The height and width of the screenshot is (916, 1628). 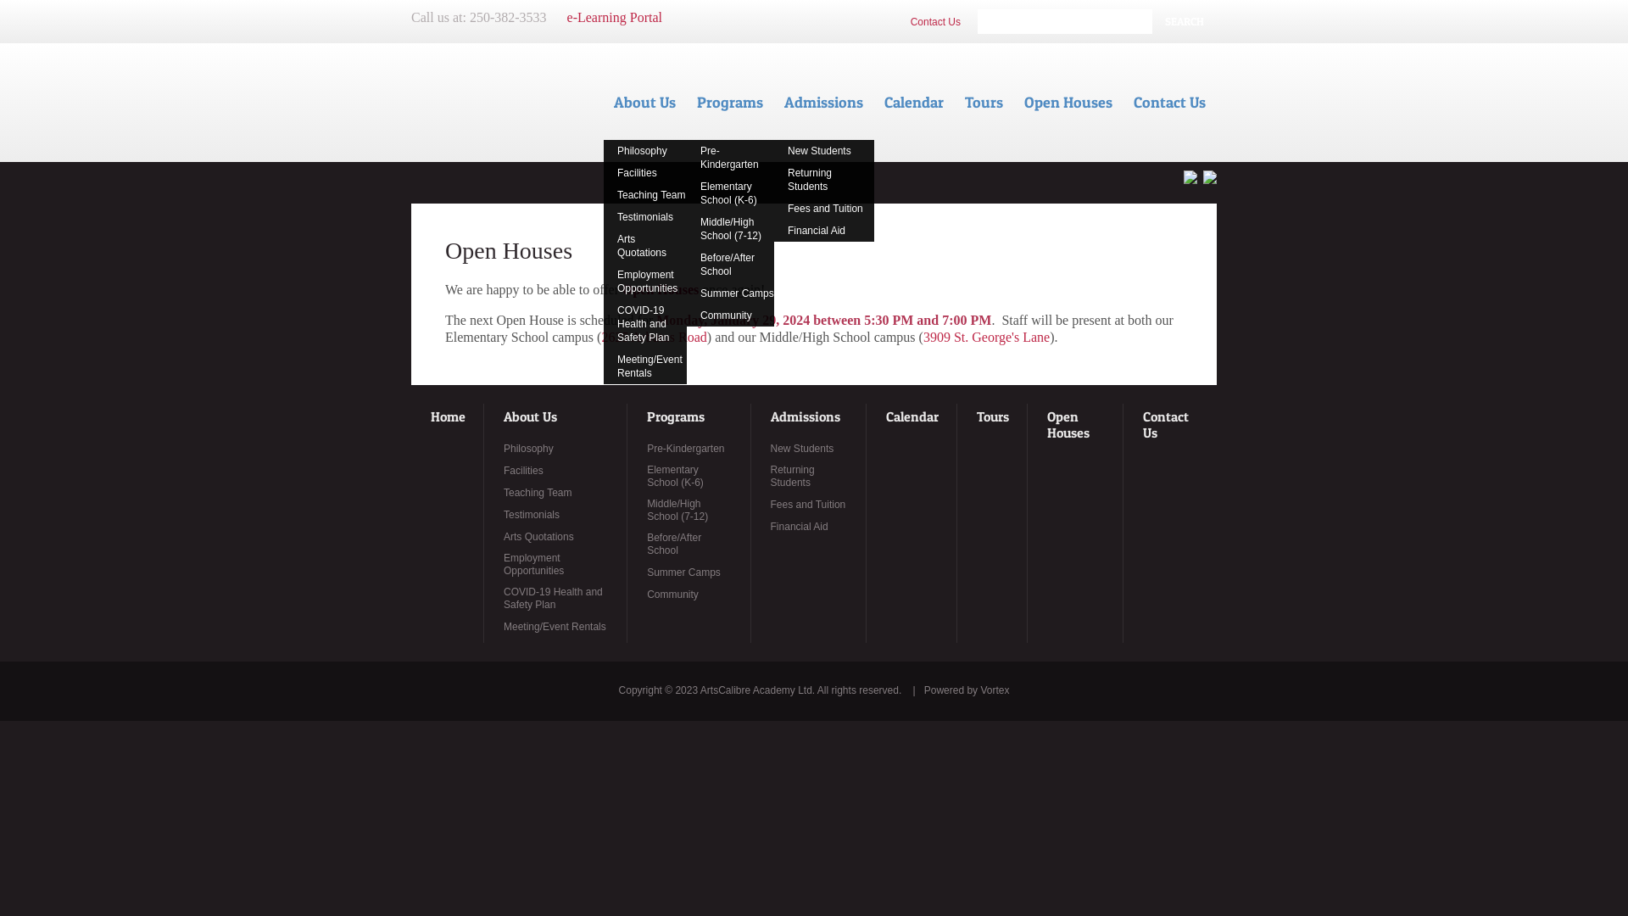 I want to click on Open Houses, so click(x=1077, y=426).